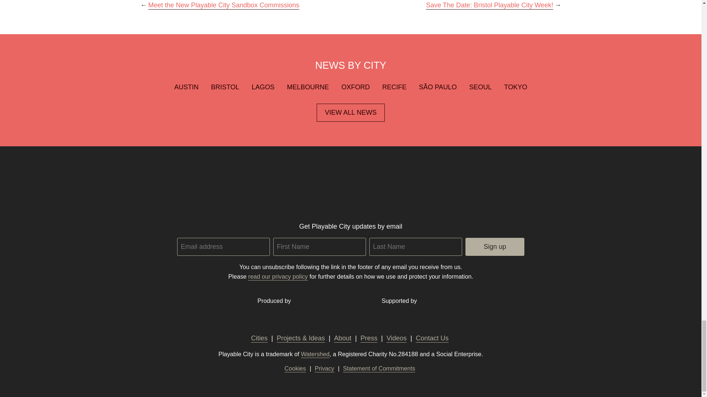 The image size is (707, 397). What do you see at coordinates (331, 184) in the screenshot?
I see `Playable City on Twitter` at bounding box center [331, 184].